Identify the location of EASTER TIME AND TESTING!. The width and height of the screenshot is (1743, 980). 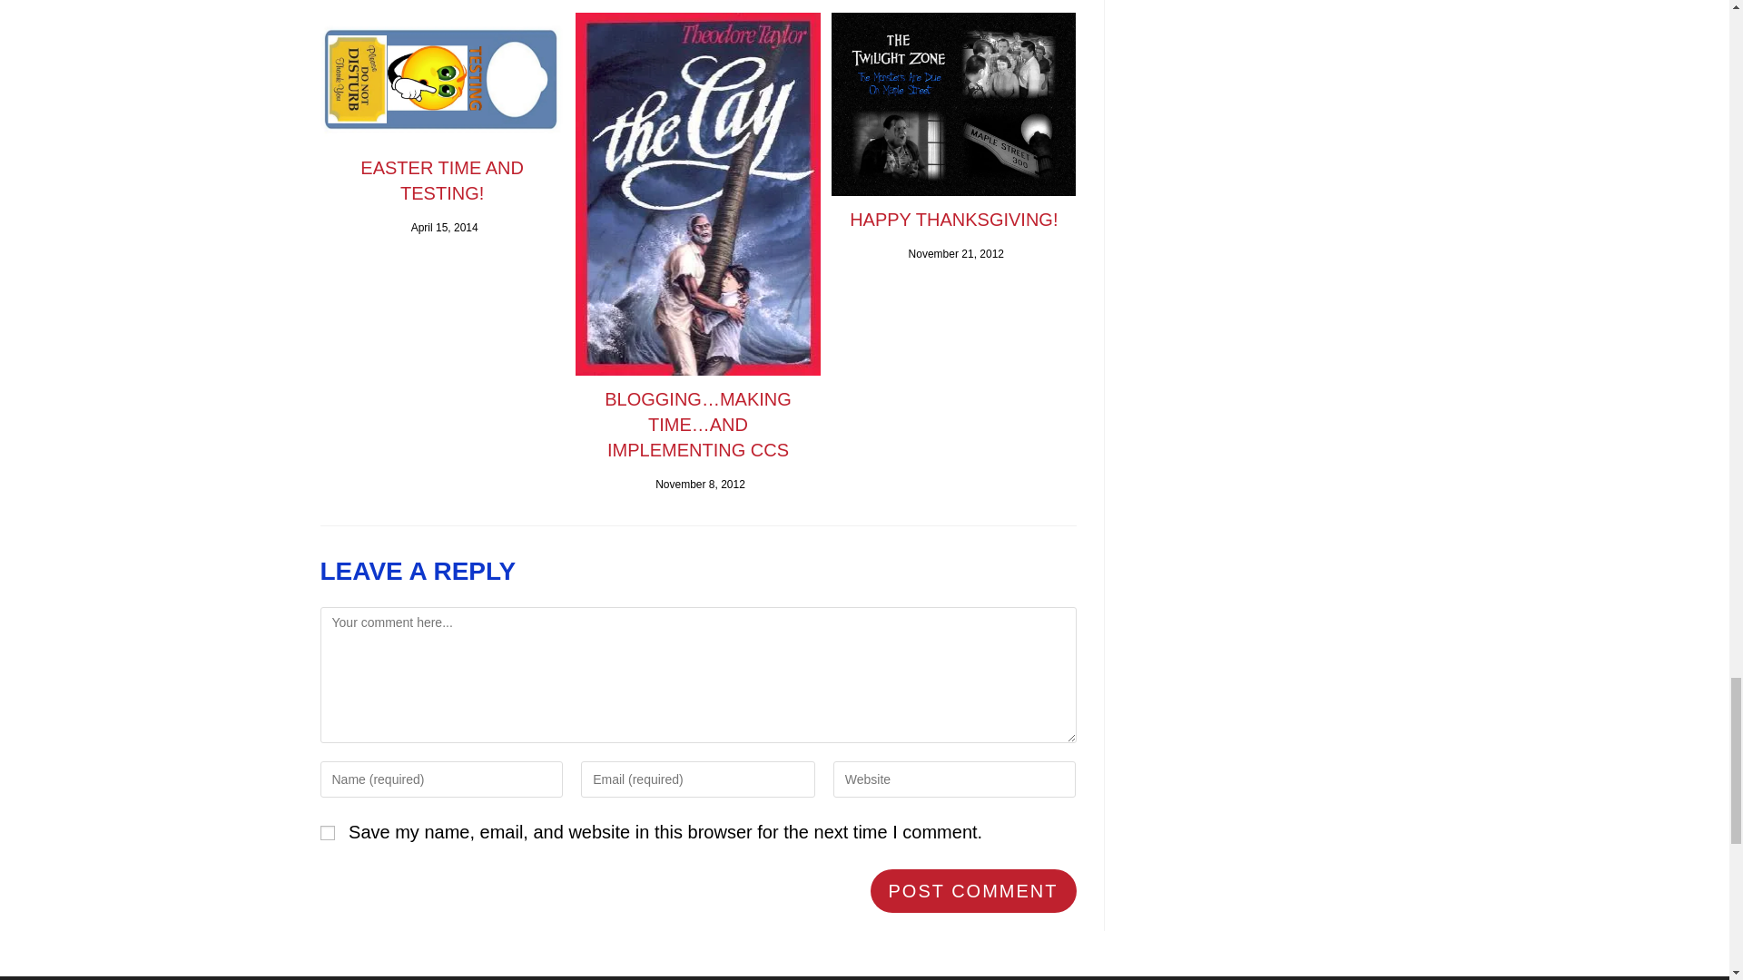
(441, 180).